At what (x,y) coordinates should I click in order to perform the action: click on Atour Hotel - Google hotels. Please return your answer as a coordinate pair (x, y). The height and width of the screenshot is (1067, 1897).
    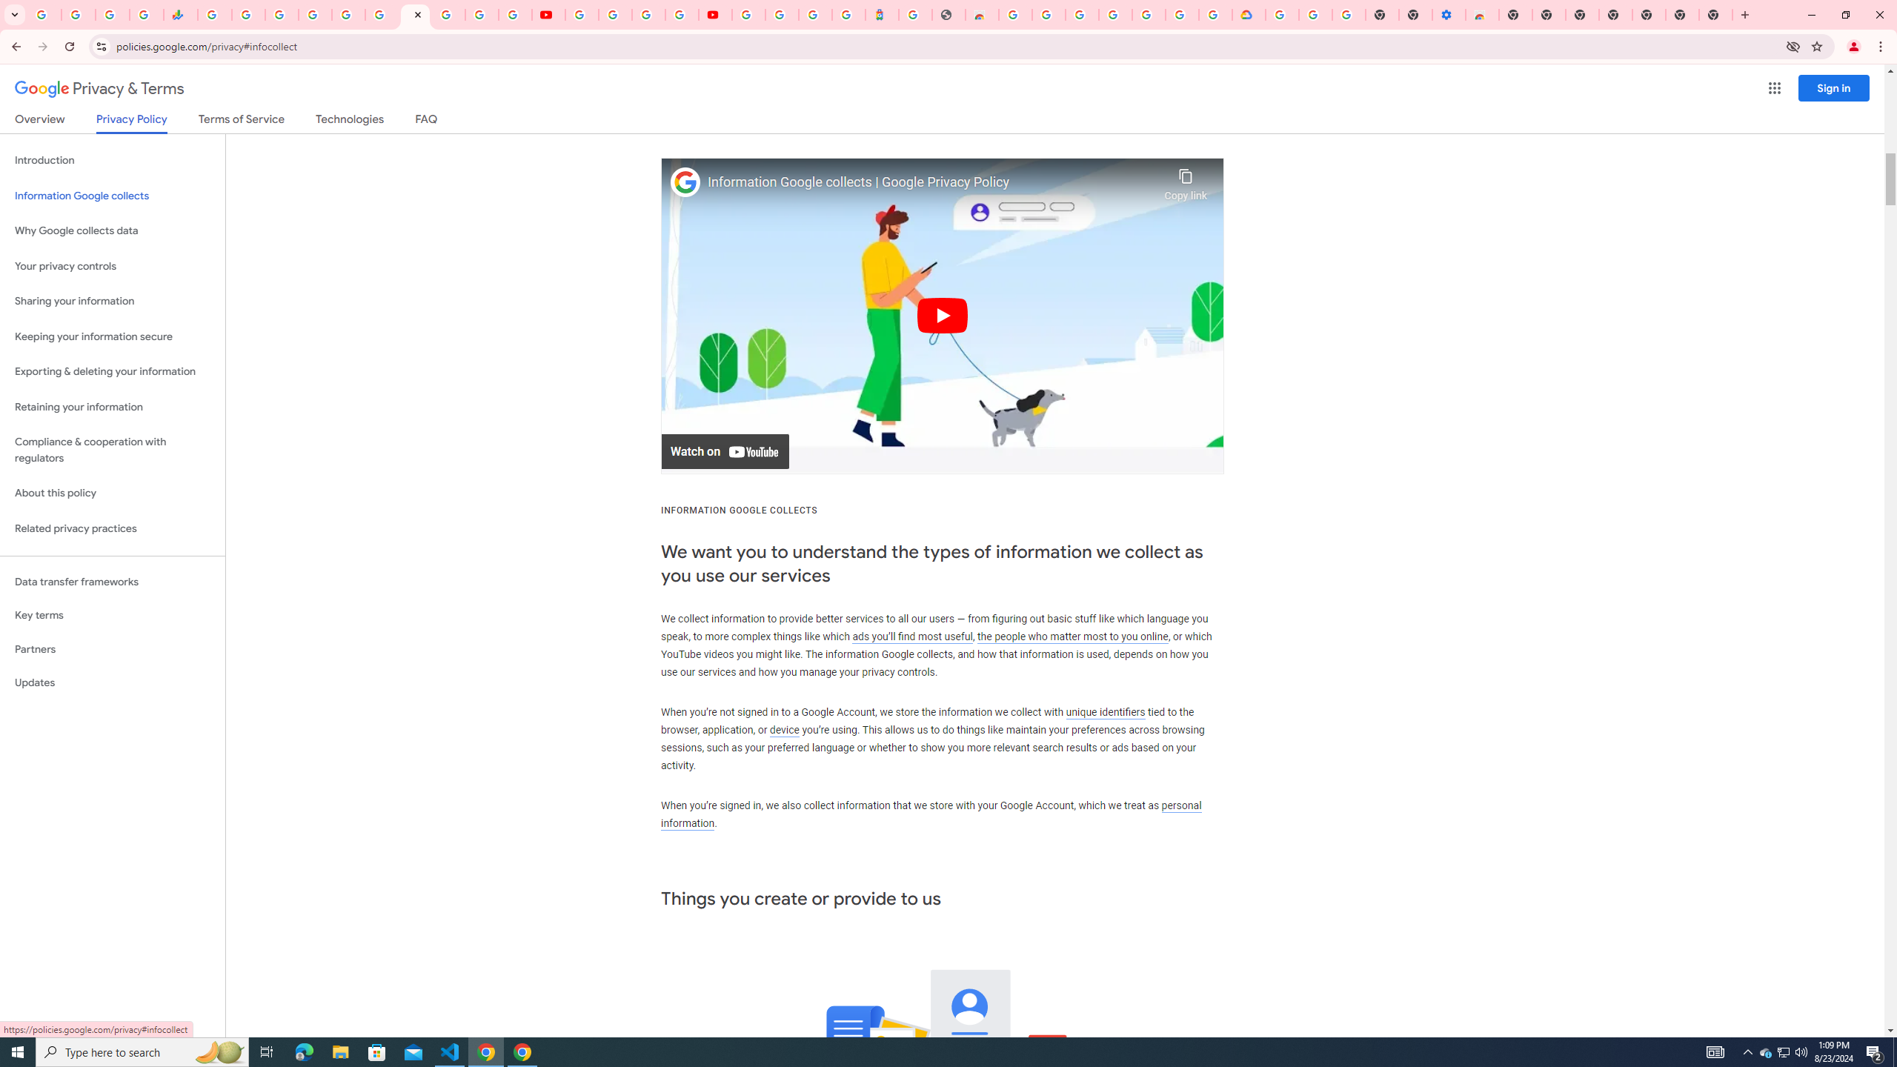
    Looking at the image, I should click on (882, 15).